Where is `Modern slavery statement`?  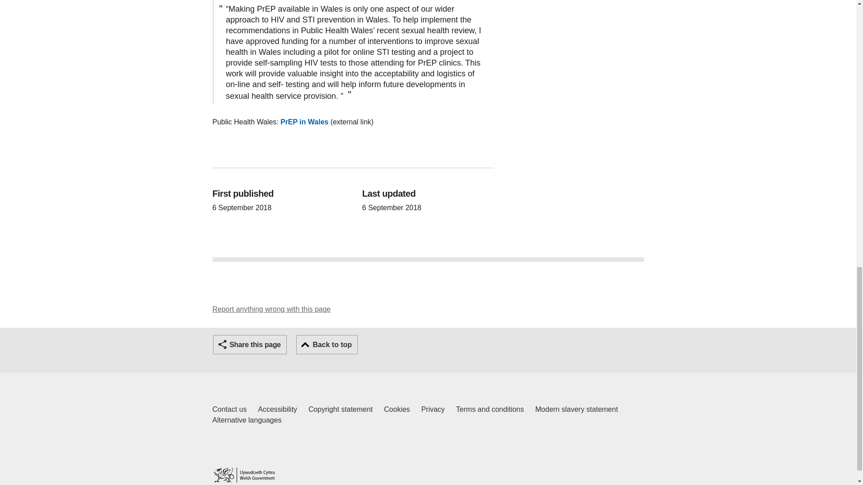 Modern slavery statement is located at coordinates (305, 122).